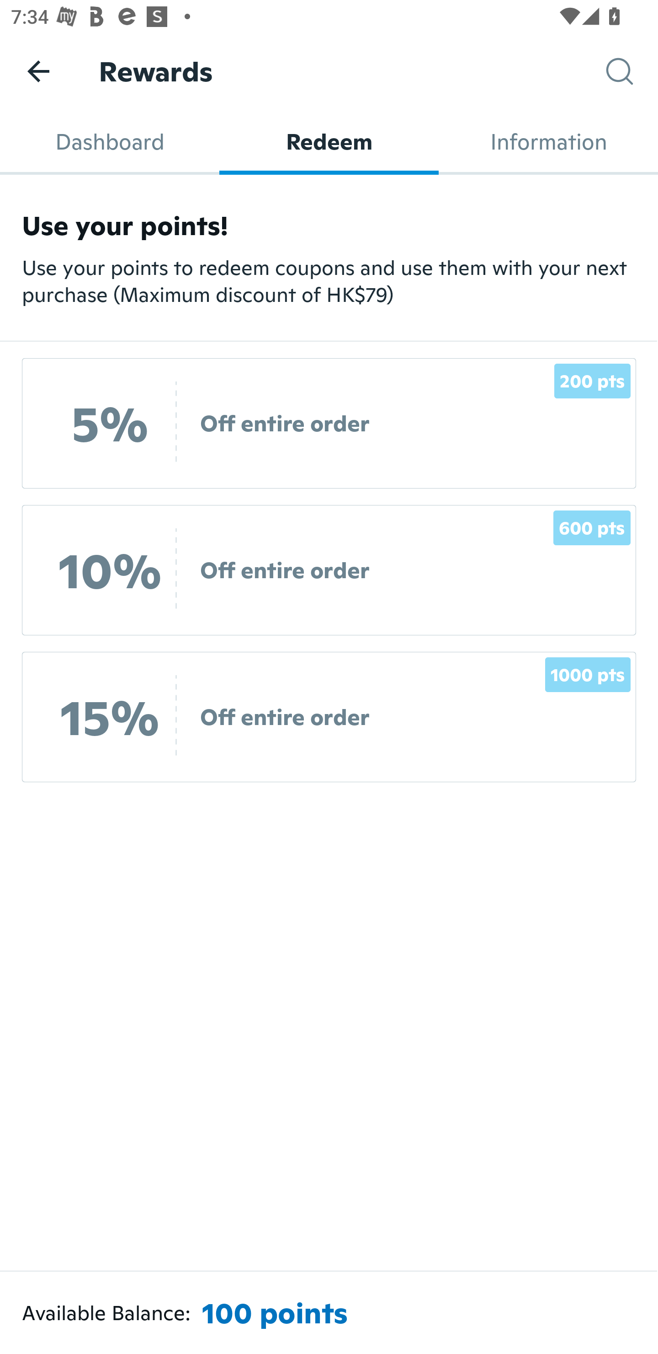  I want to click on Redeem, so click(329, 142).